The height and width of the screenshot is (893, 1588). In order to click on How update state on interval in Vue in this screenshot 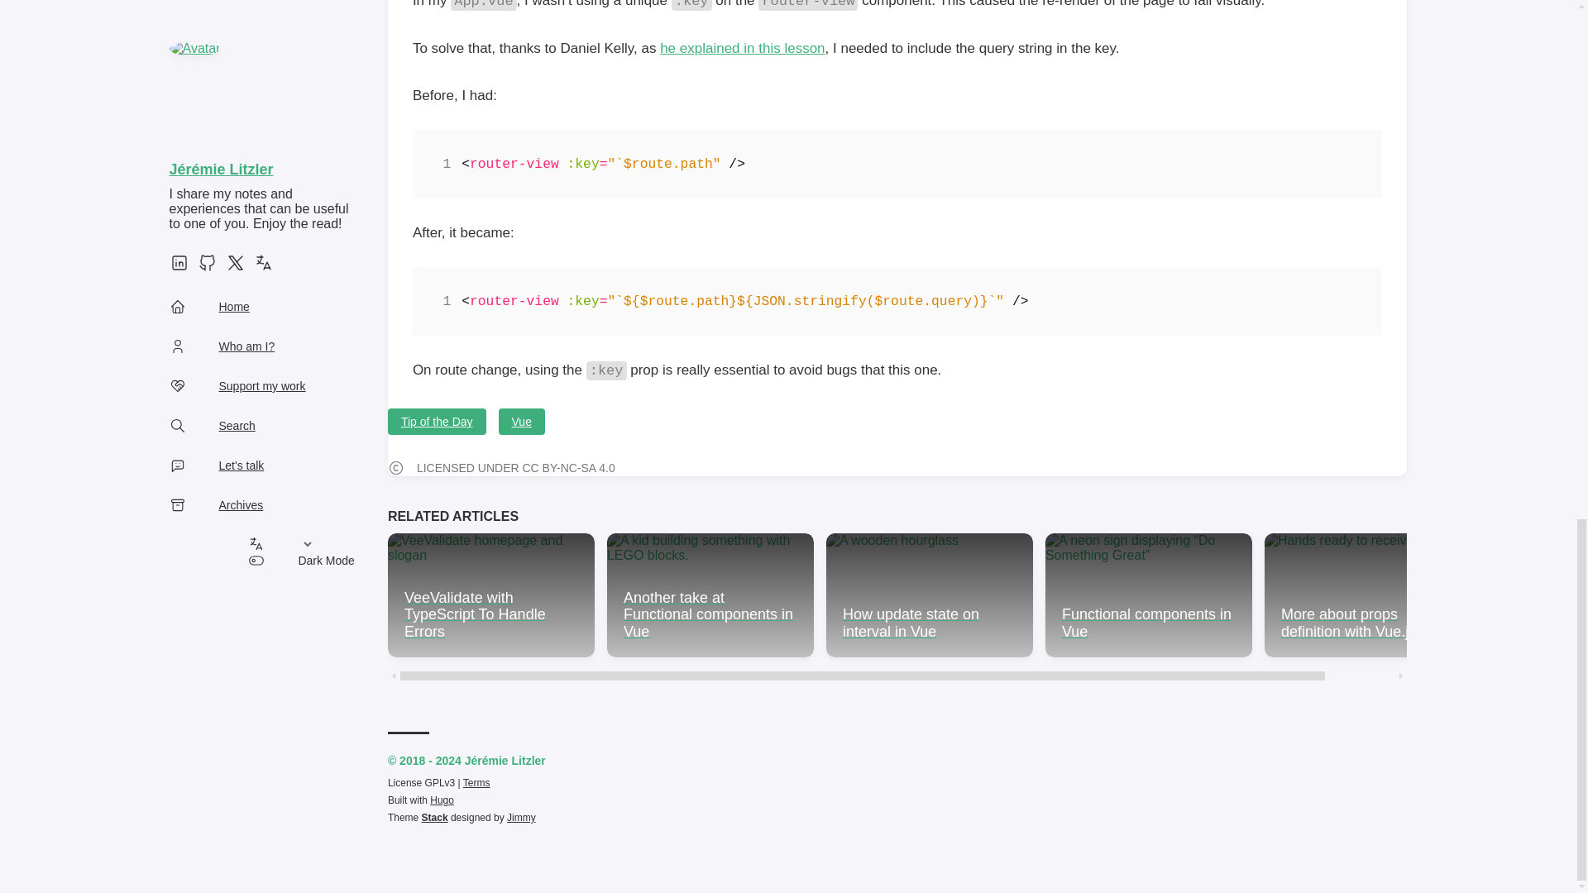, I will do `click(930, 595)`.